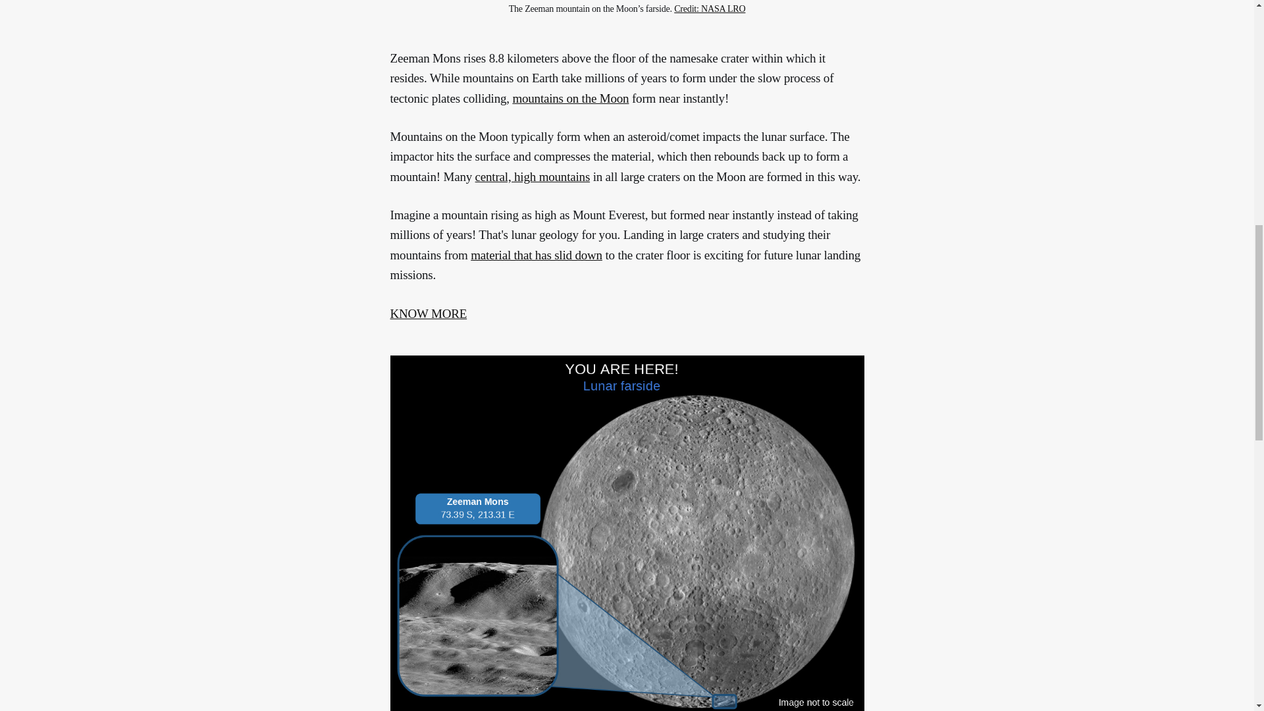 The width and height of the screenshot is (1264, 711). Describe the element at coordinates (428, 313) in the screenshot. I see `KNOW MORE` at that location.